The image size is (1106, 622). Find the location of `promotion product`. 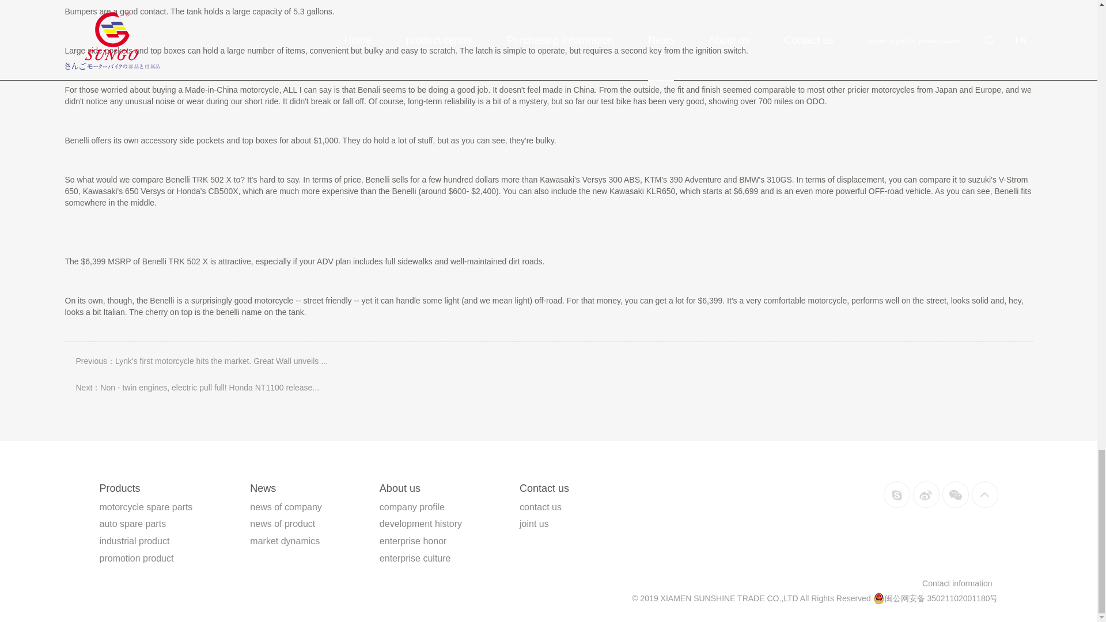

promotion product is located at coordinates (136, 559).